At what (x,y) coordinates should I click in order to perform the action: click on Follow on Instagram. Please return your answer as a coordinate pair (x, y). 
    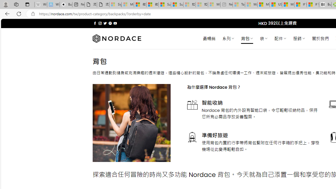
    Looking at the image, I should click on (100, 23).